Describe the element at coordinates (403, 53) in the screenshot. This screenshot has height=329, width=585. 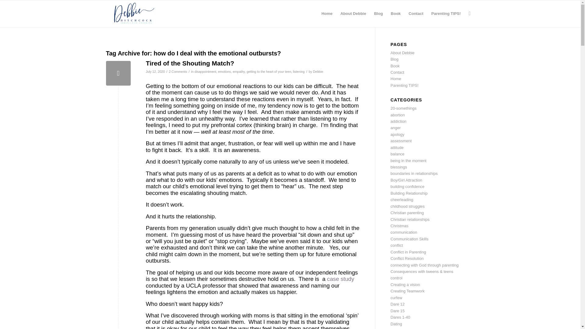
I see `About Debbie` at that location.